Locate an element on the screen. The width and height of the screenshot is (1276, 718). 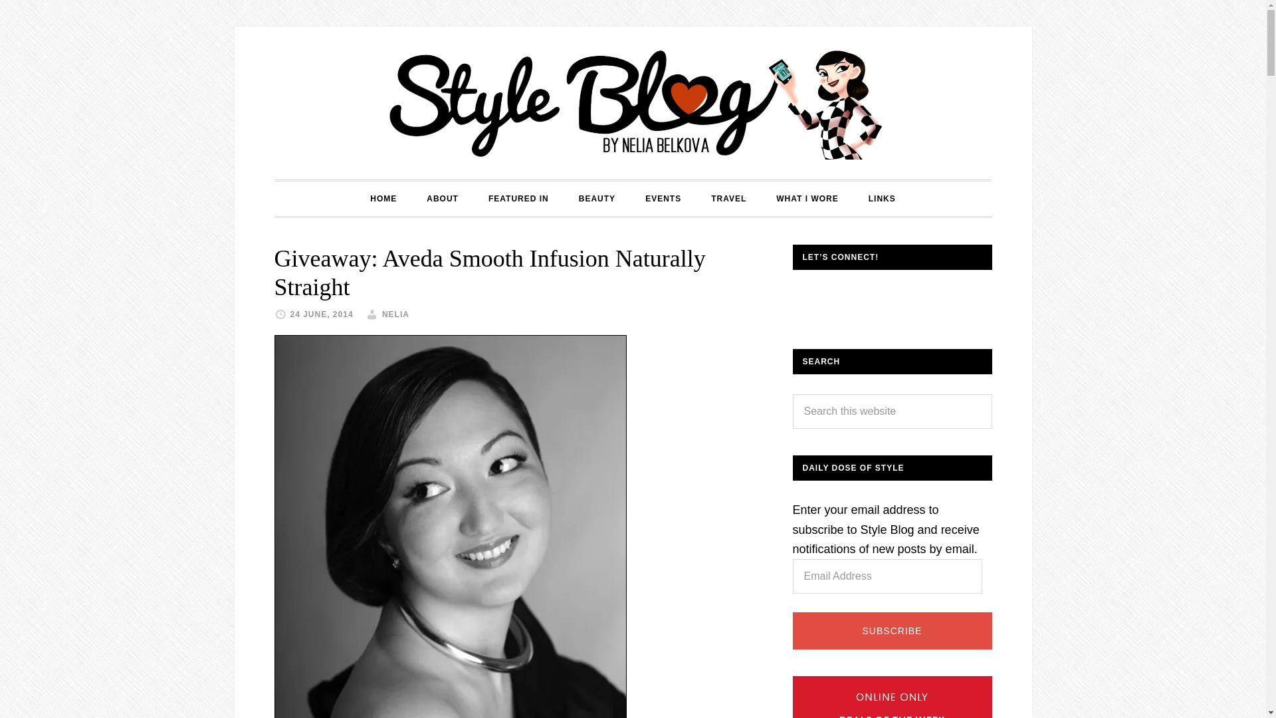
WHAT I WORE is located at coordinates (807, 199).